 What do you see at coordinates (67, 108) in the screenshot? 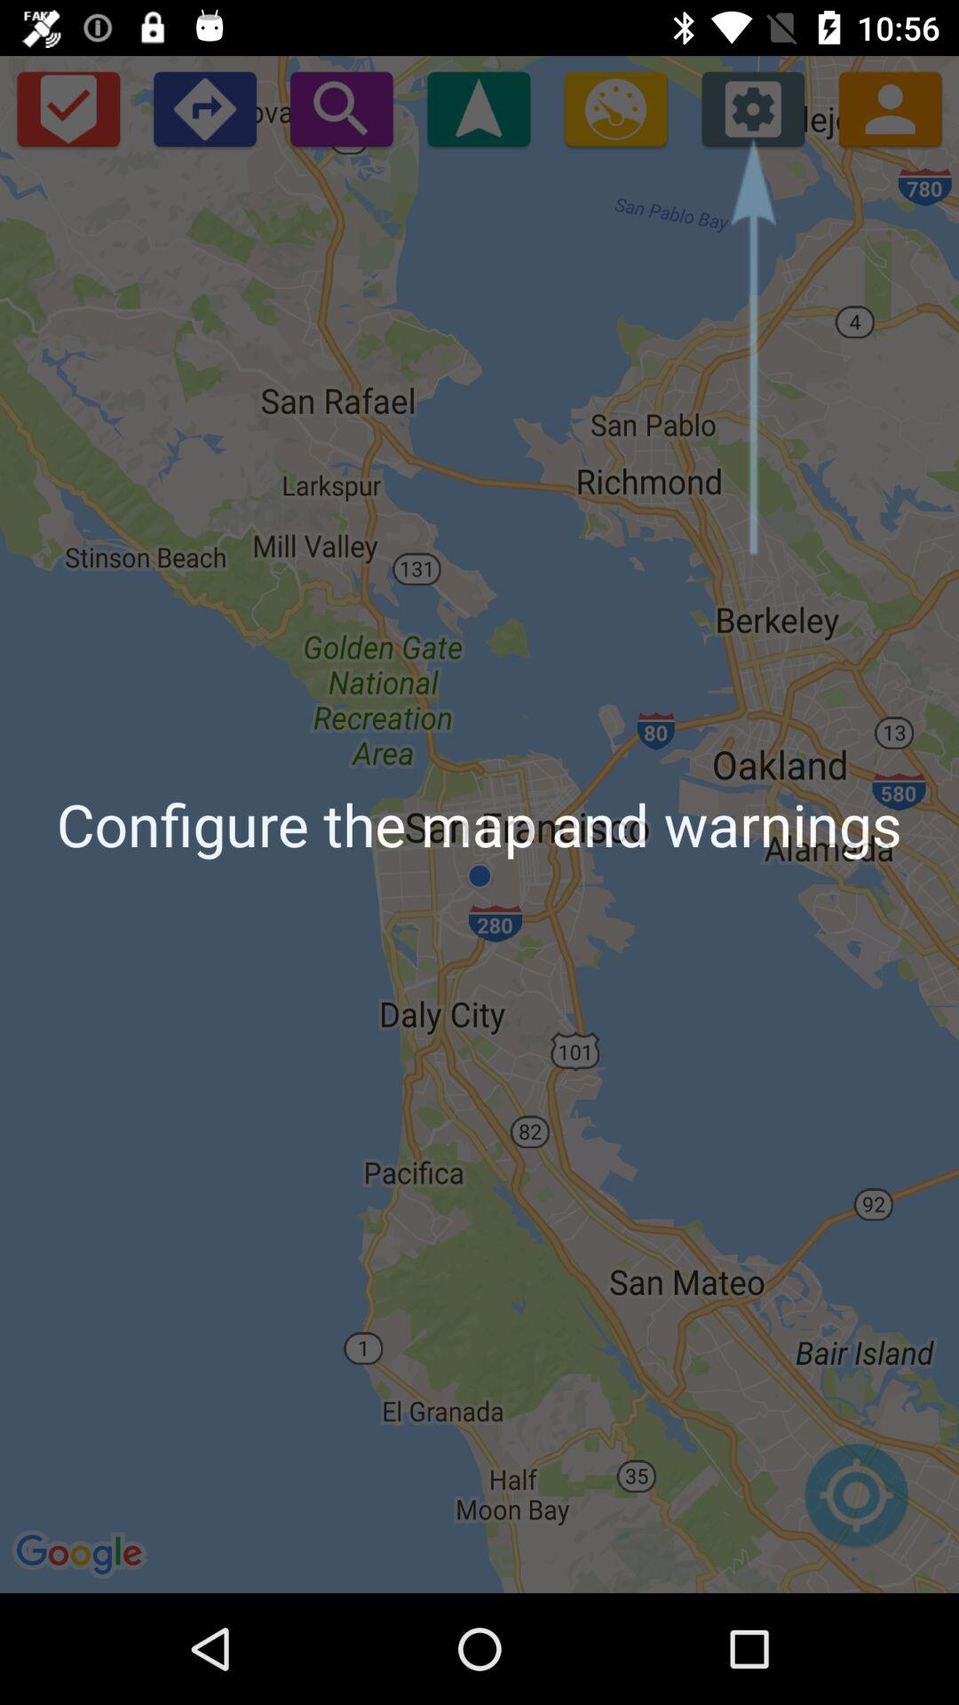
I see `press icon above the configure the map item` at bounding box center [67, 108].